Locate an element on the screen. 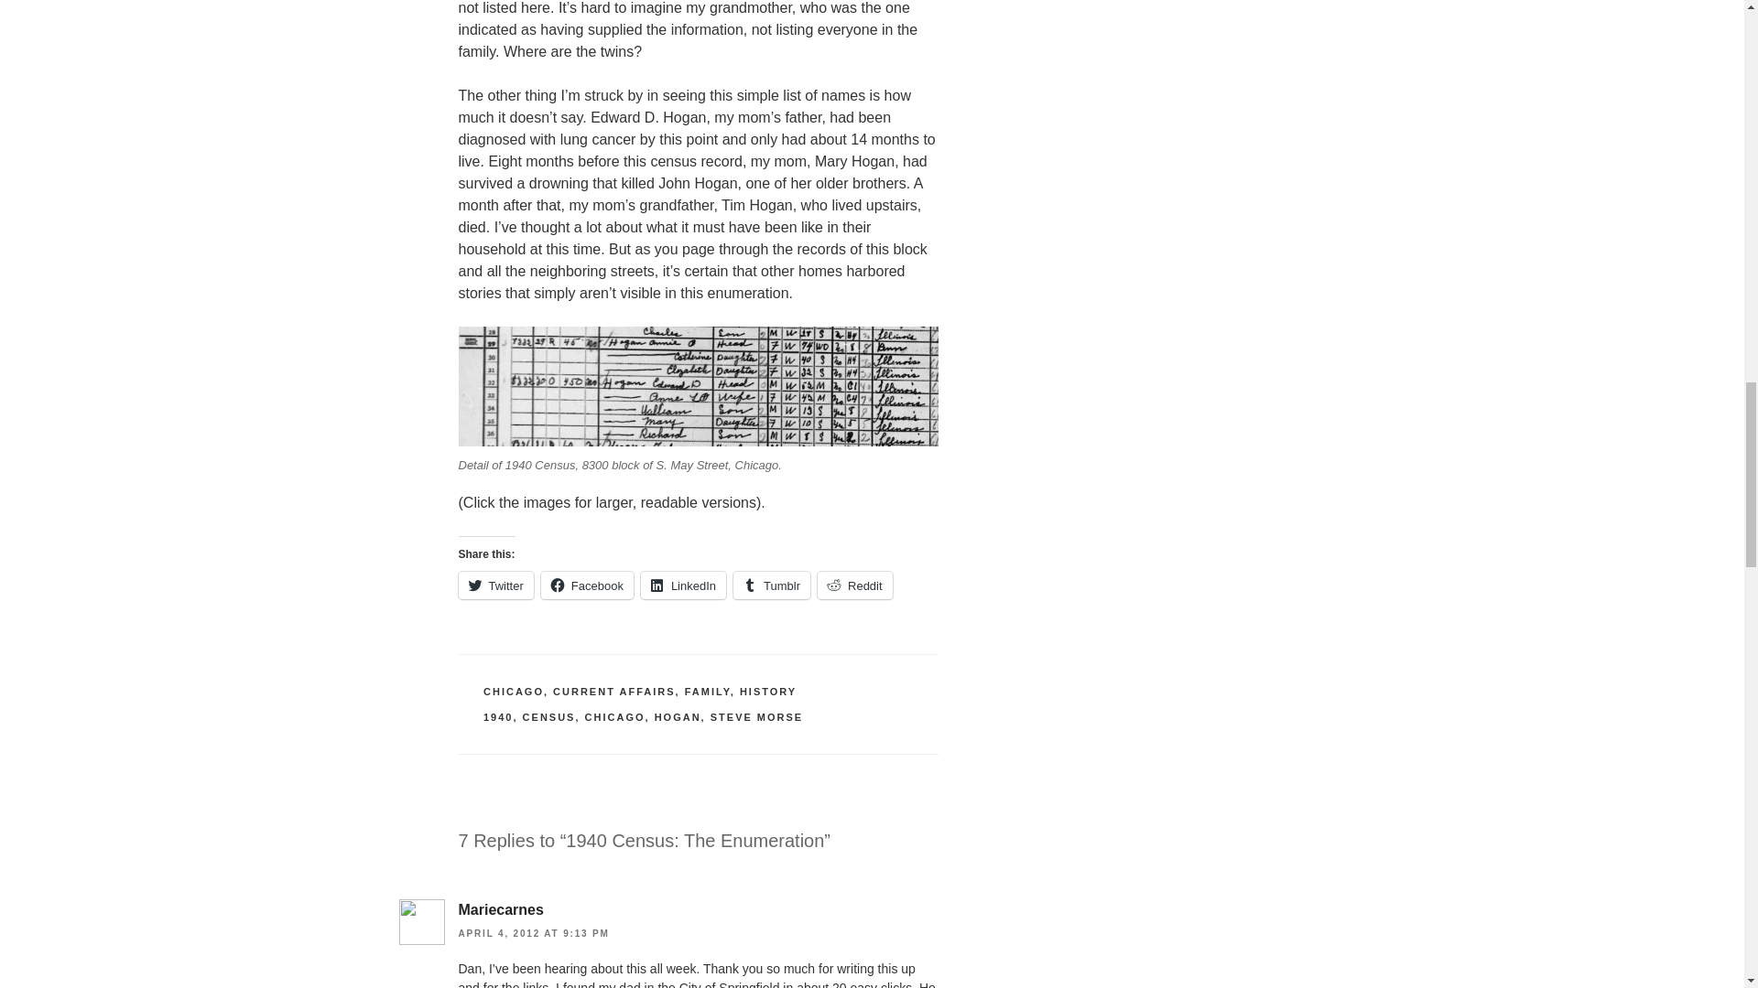  CURRENT AFFAIRS is located at coordinates (613, 692).